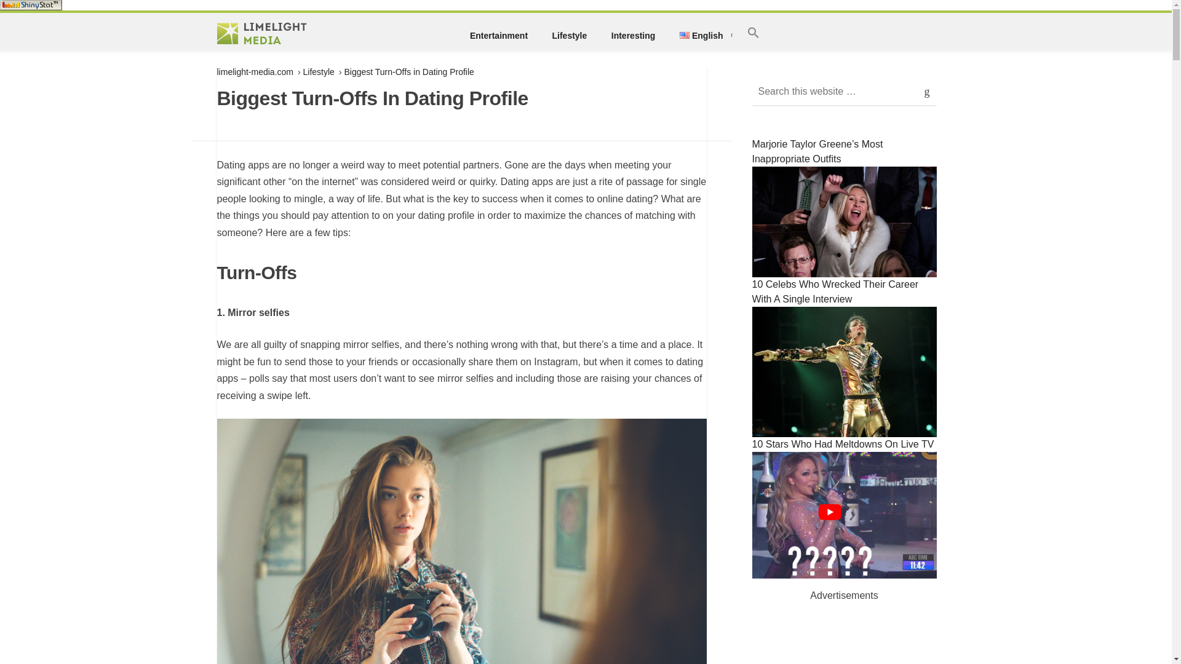 The height and width of the screenshot is (664, 1181). Describe the element at coordinates (319, 72) in the screenshot. I see `Lifestyle` at that location.